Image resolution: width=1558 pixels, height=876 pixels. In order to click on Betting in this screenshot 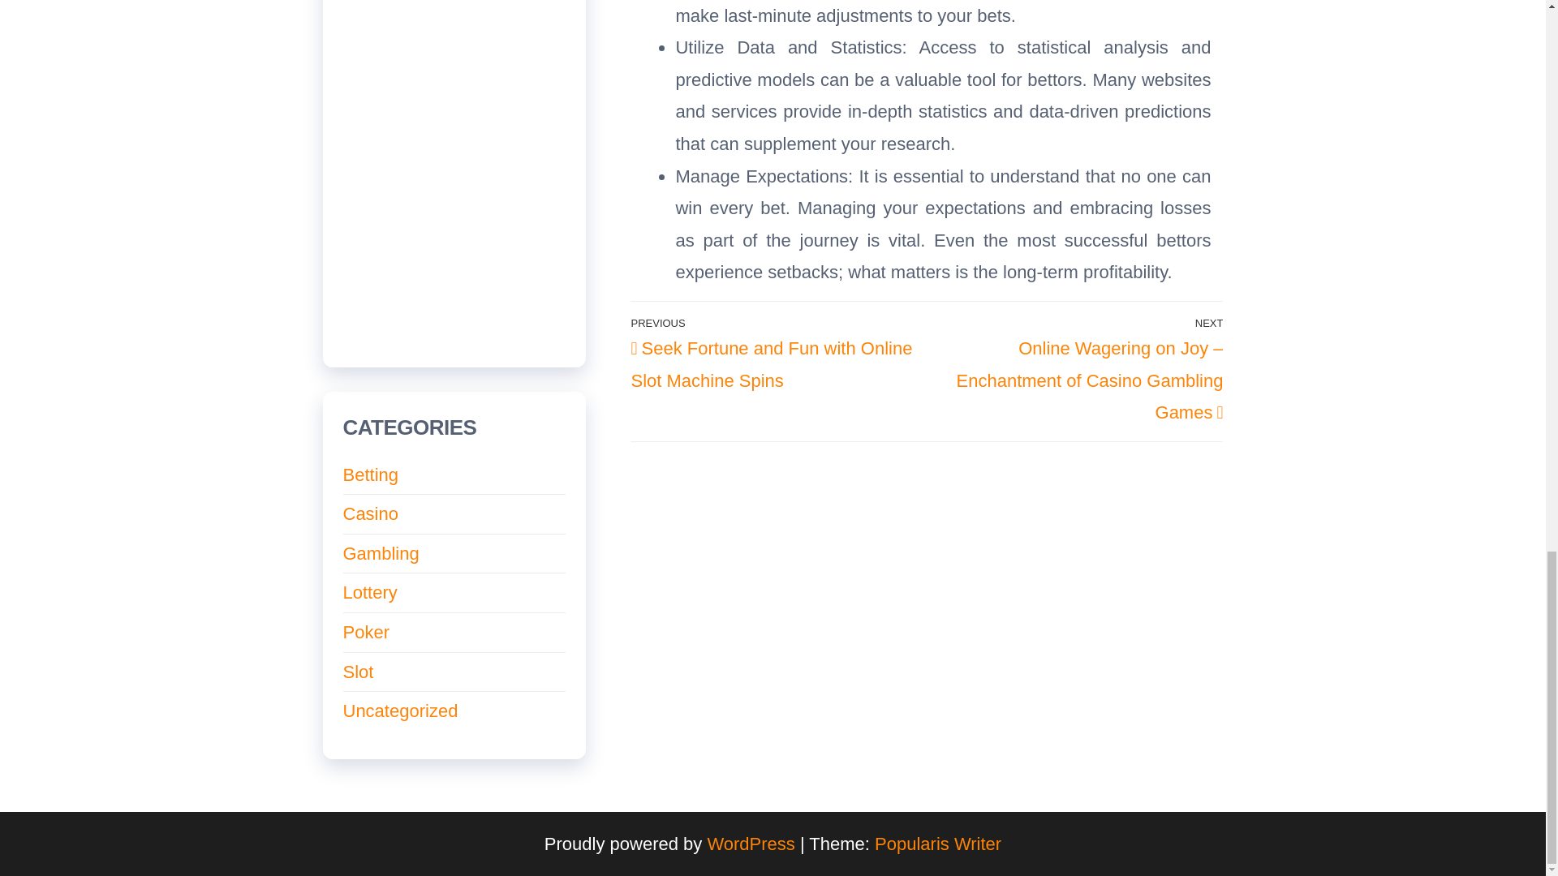, I will do `click(370, 475)`.